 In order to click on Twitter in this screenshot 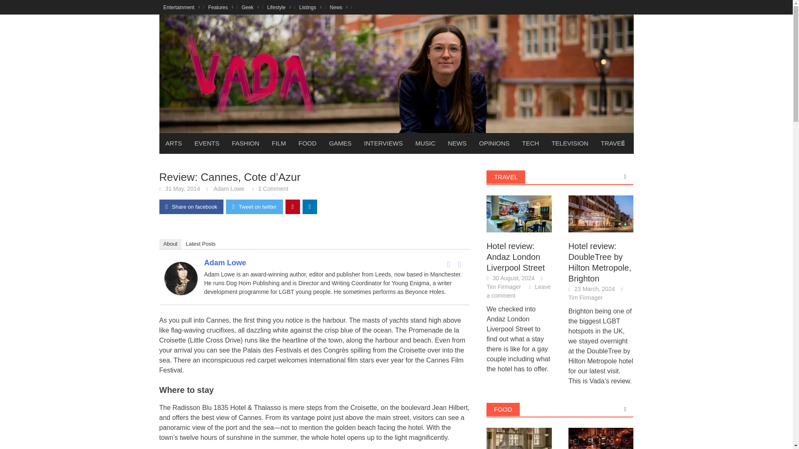, I will do `click(459, 264)`.